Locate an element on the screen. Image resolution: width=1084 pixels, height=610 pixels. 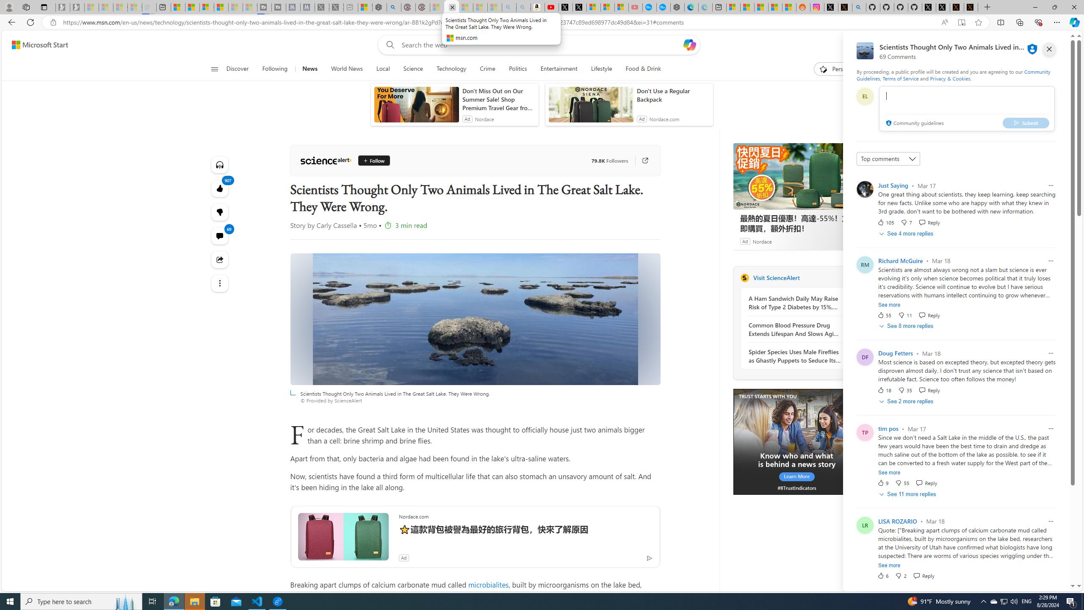
6 Like is located at coordinates (882, 575).